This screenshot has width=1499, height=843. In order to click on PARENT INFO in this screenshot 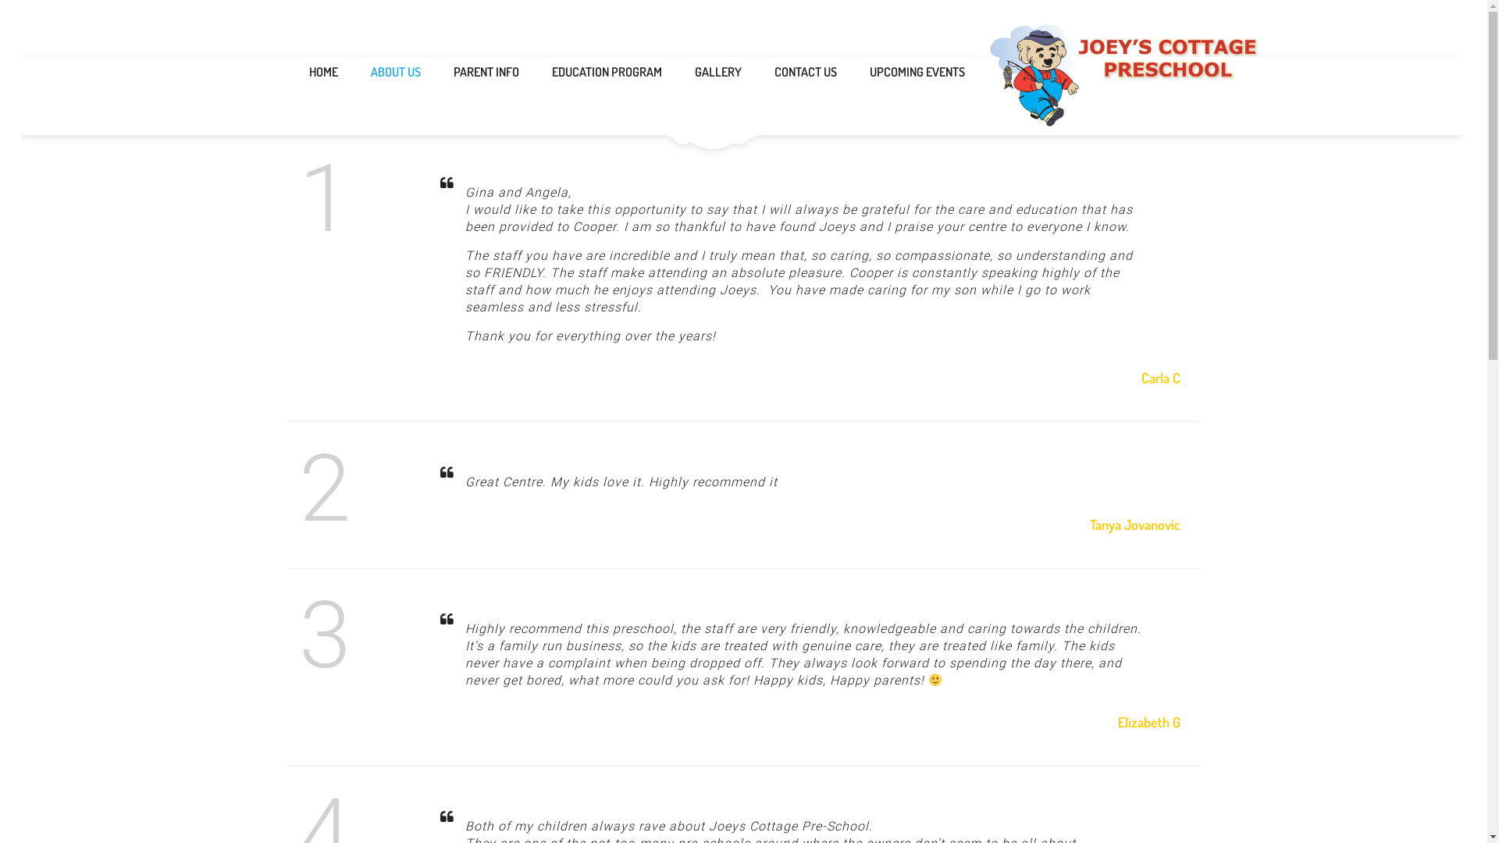, I will do `click(492, 72)`.